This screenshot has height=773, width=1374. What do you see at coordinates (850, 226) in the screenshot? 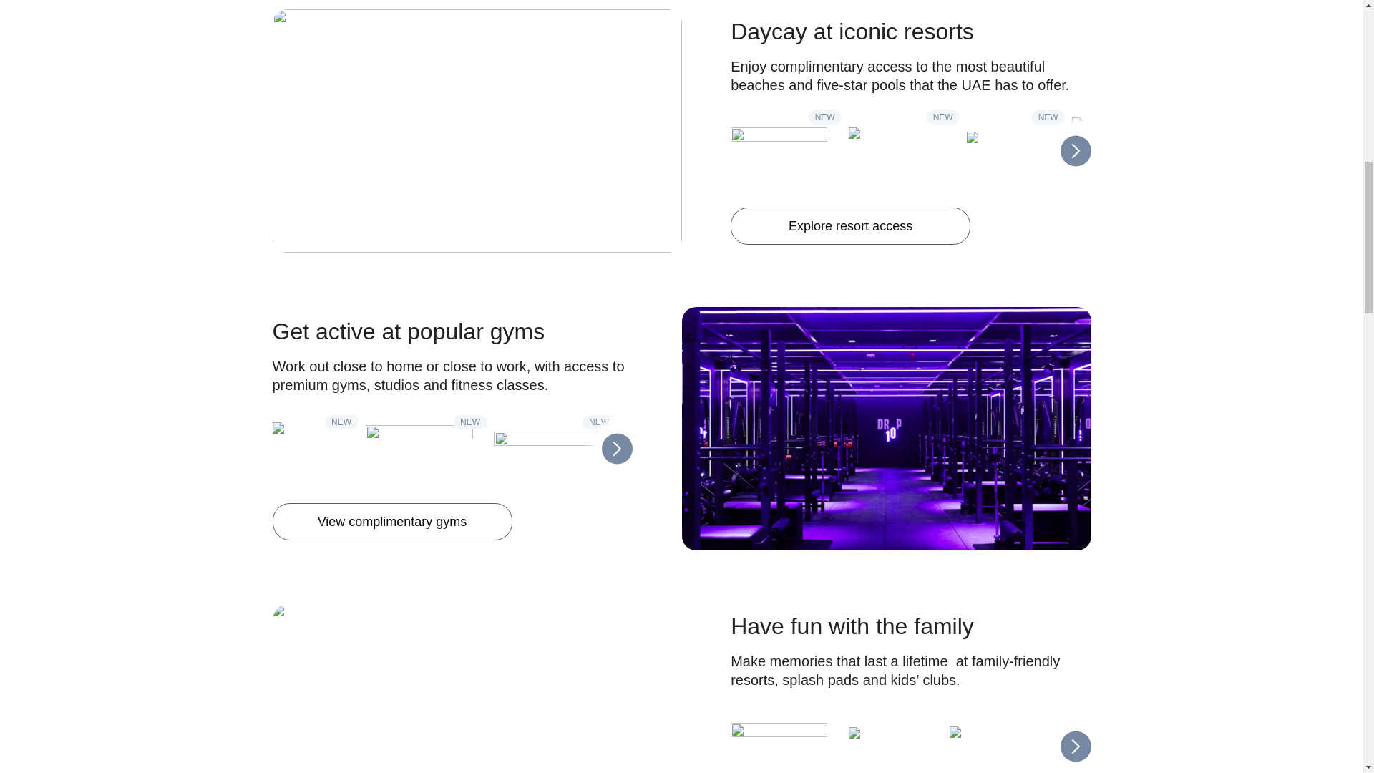
I see `Explore resort access` at bounding box center [850, 226].